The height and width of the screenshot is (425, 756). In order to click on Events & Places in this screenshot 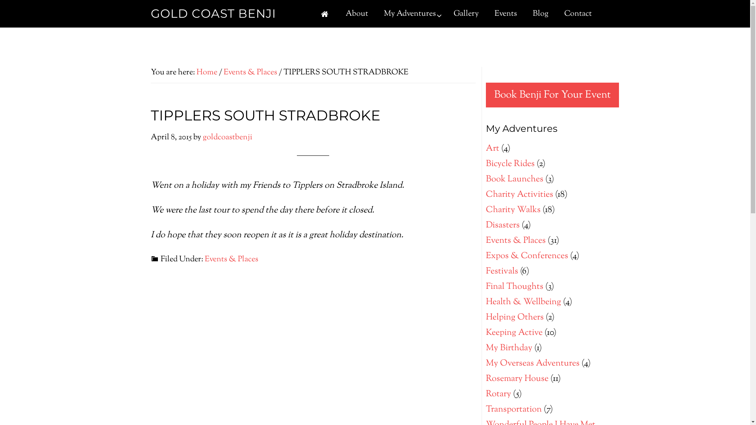, I will do `click(250, 72)`.